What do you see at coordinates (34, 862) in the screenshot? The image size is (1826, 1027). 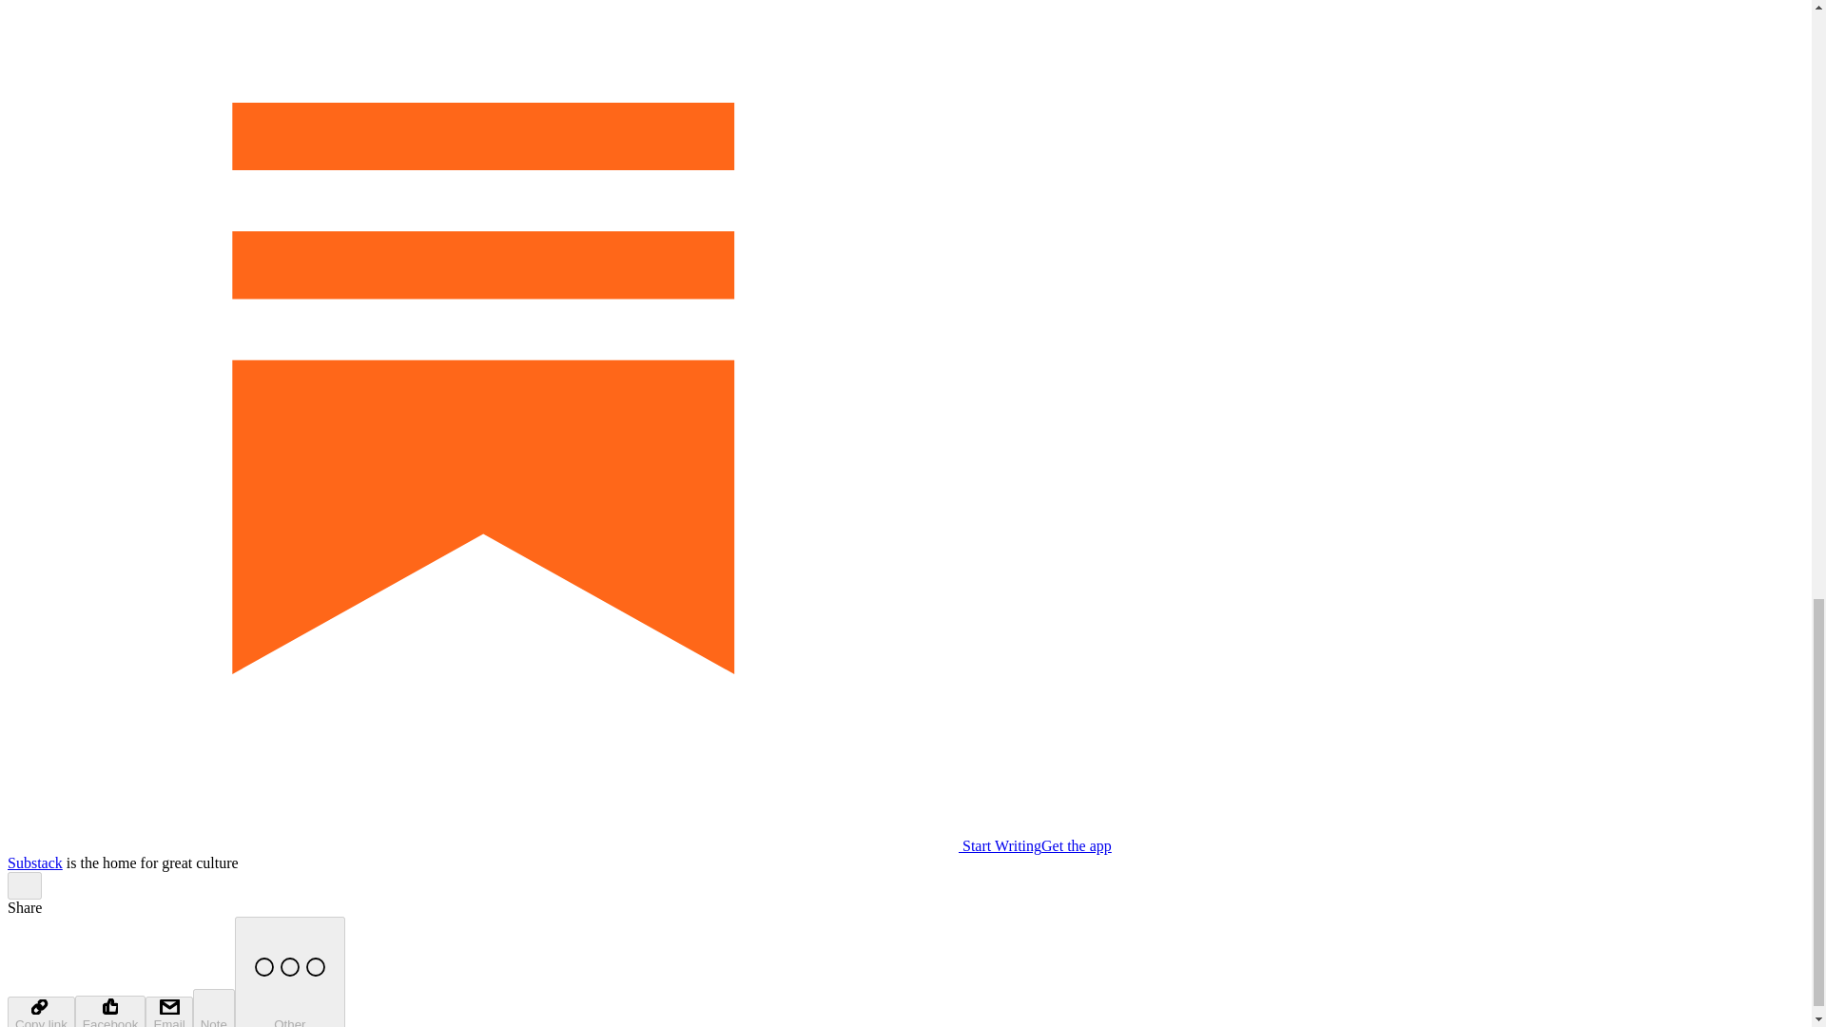 I see `Substack` at bounding box center [34, 862].